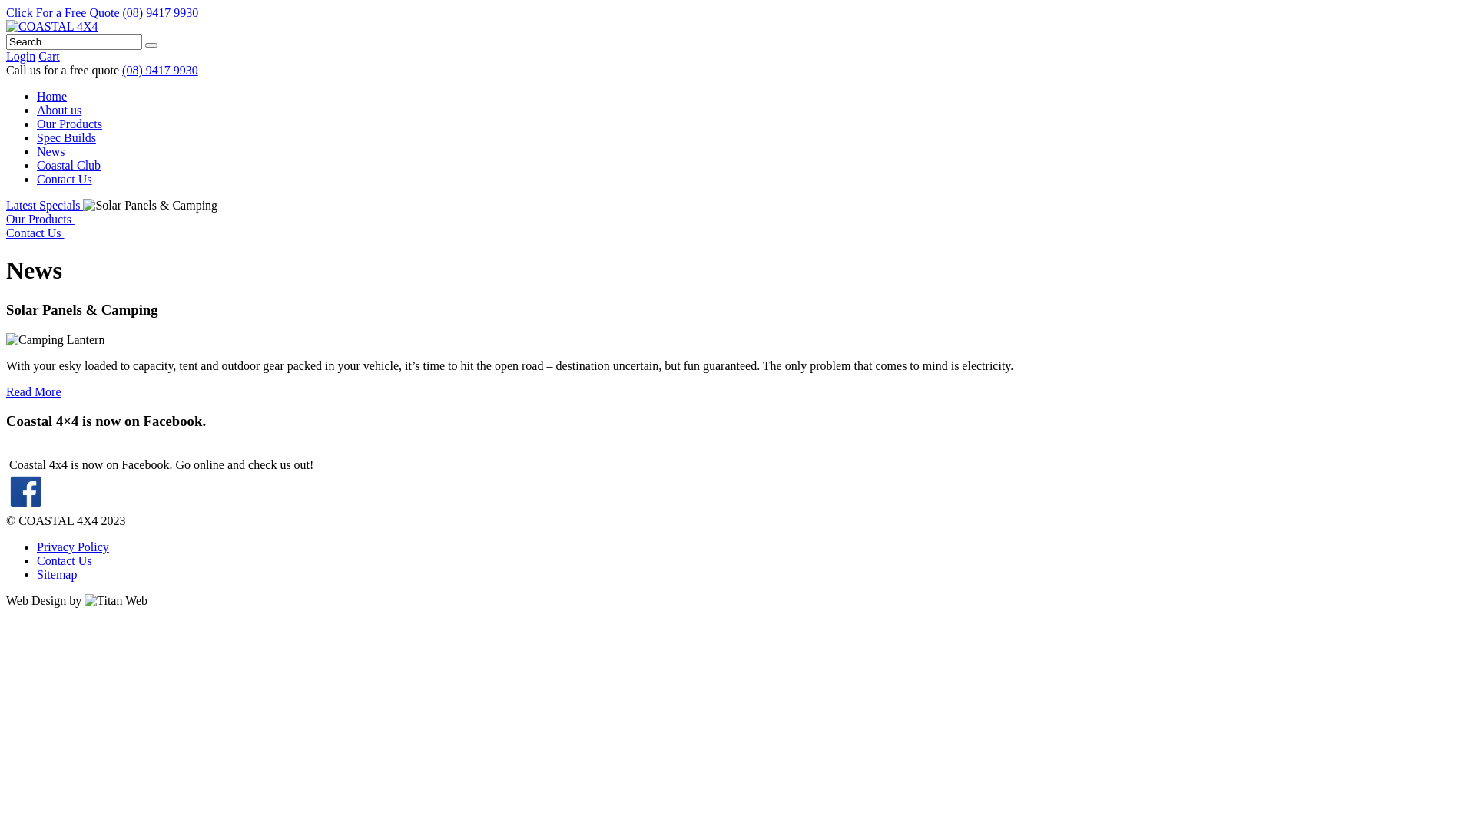  Describe the element at coordinates (35, 233) in the screenshot. I see `Contact Us` at that location.